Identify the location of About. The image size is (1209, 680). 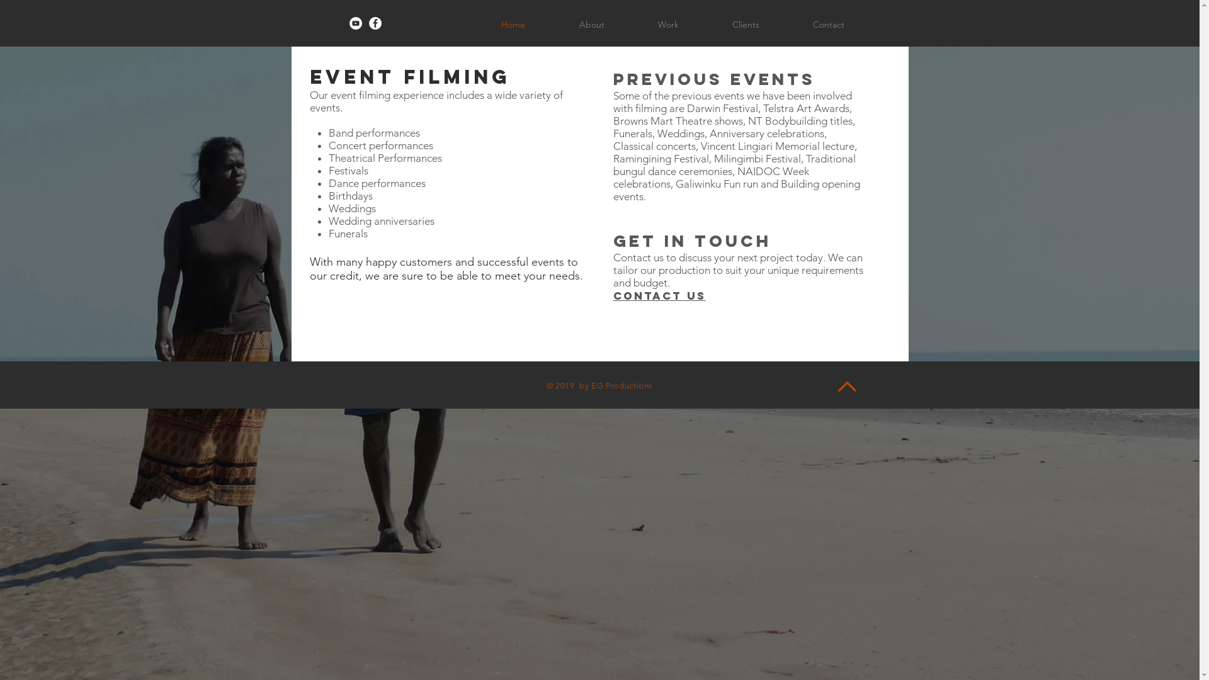
(591, 25).